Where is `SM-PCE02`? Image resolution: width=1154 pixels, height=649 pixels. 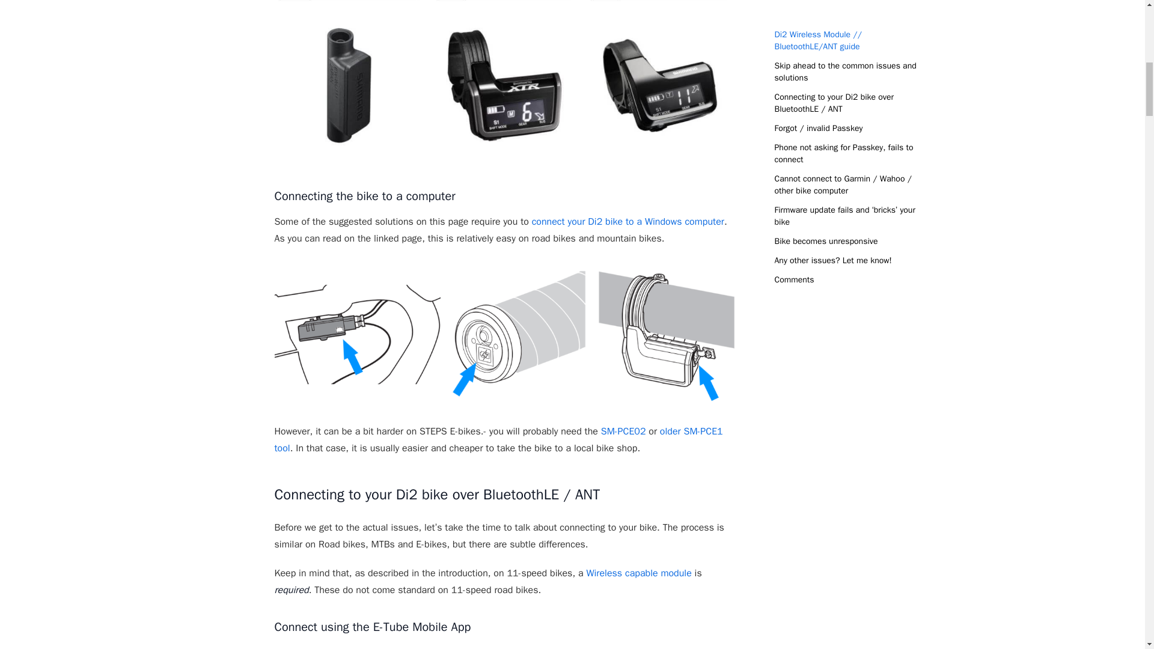 SM-PCE02 is located at coordinates (624, 431).